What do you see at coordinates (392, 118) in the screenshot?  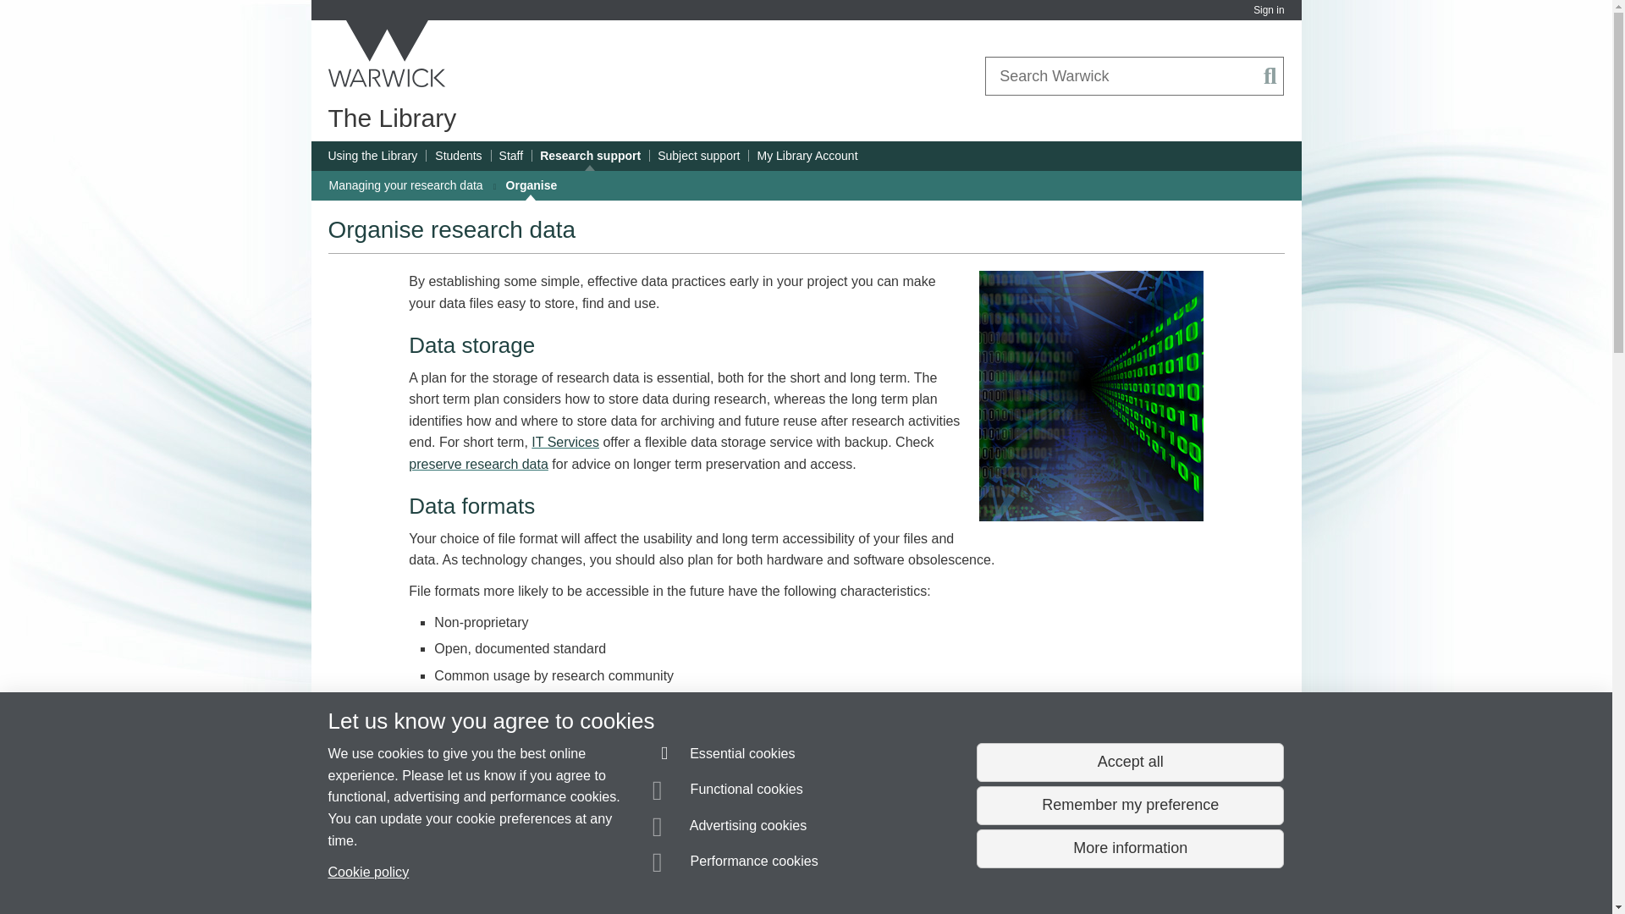 I see `The Library` at bounding box center [392, 118].